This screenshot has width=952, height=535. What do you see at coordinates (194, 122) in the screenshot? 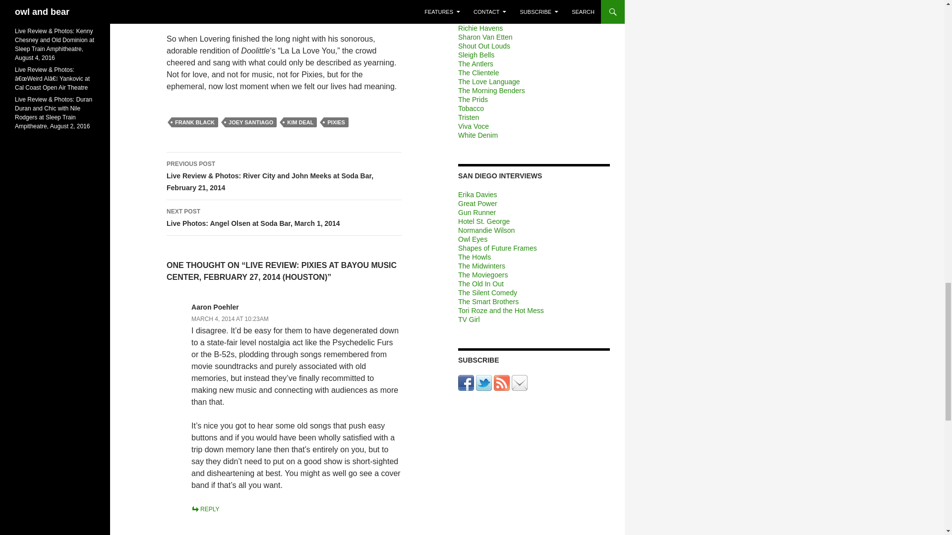
I see `FRANK BLACK` at bounding box center [194, 122].